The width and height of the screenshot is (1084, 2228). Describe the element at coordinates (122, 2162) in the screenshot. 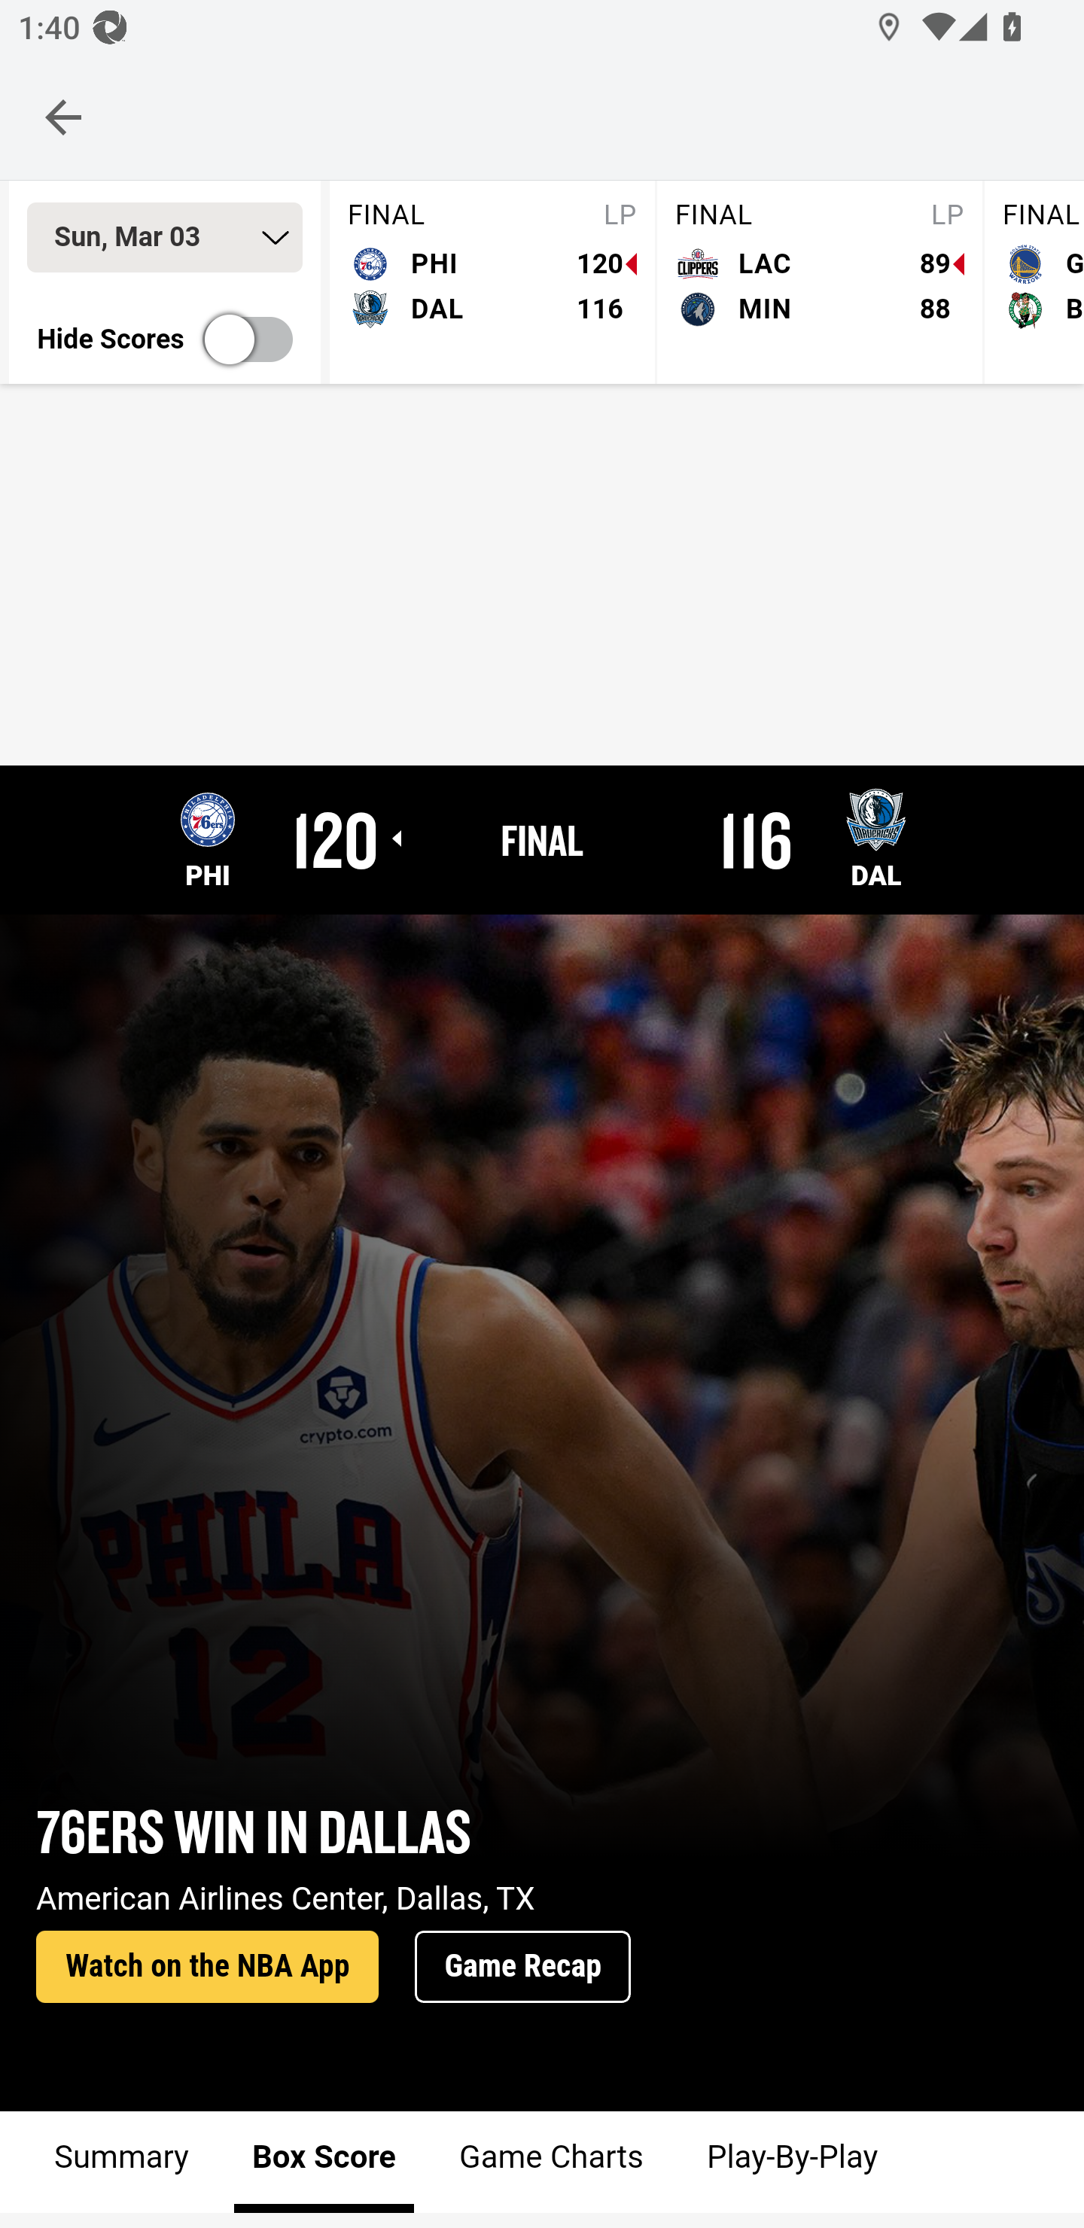

I see `Summary Summary Summary` at that location.